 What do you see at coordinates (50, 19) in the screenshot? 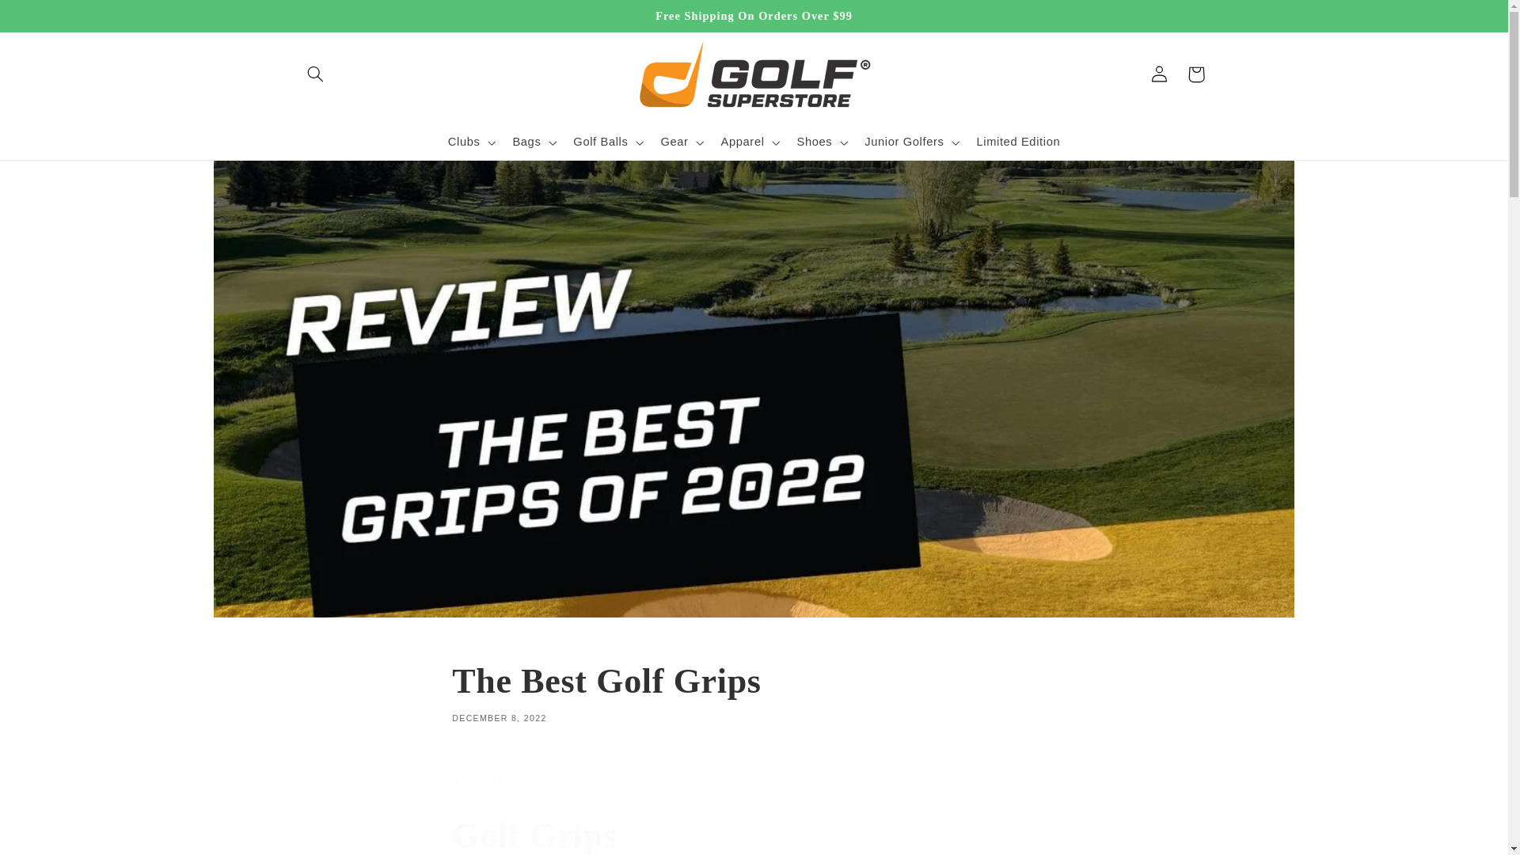
I see `Skip to content` at bounding box center [50, 19].